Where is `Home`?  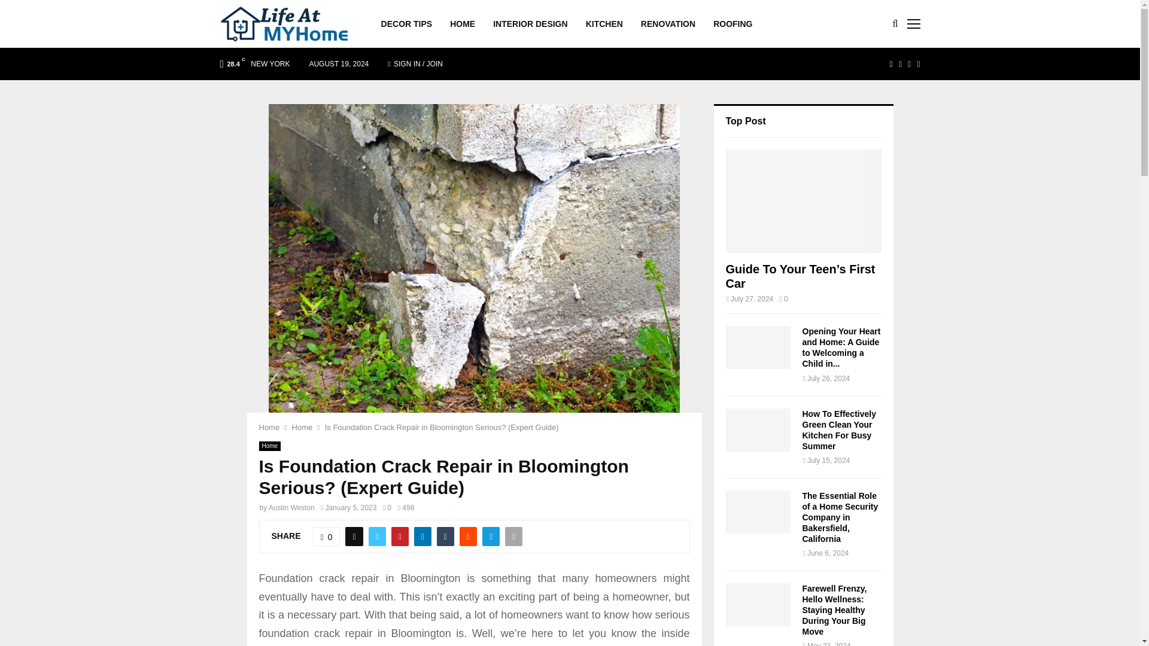
Home is located at coordinates (302, 427).